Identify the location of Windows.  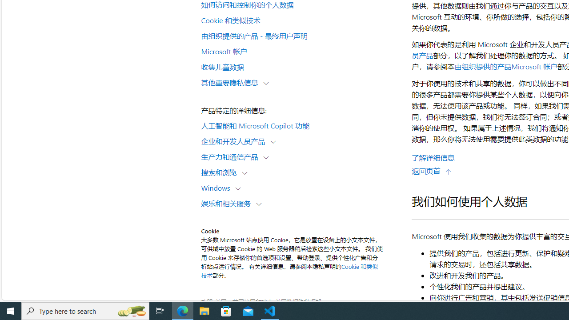
(217, 188).